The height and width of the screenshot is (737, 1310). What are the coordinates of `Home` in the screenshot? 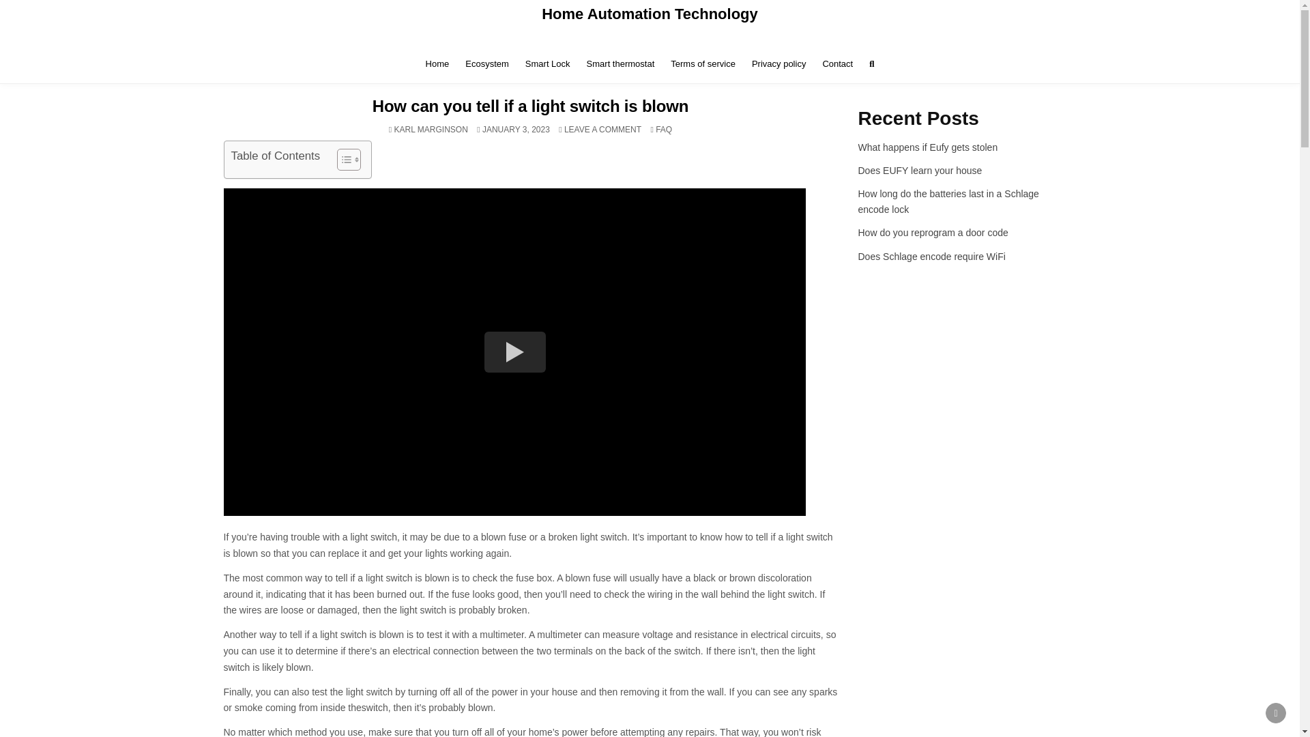 It's located at (437, 63).